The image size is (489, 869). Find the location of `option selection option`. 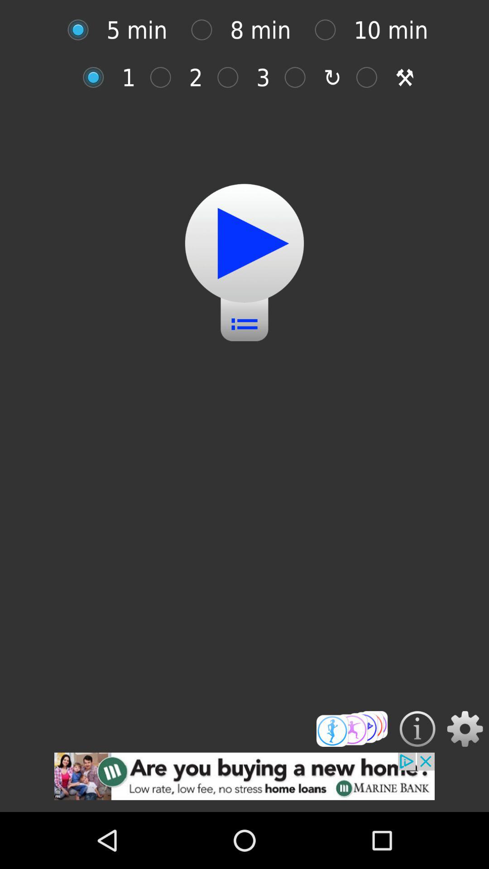

option selection option is located at coordinates (98, 77).